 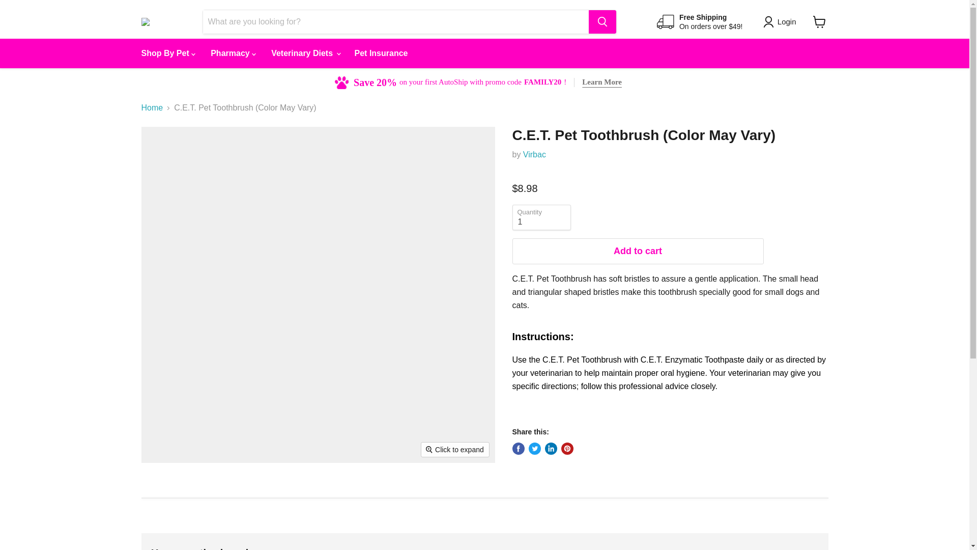 I want to click on Virbac, so click(x=534, y=154).